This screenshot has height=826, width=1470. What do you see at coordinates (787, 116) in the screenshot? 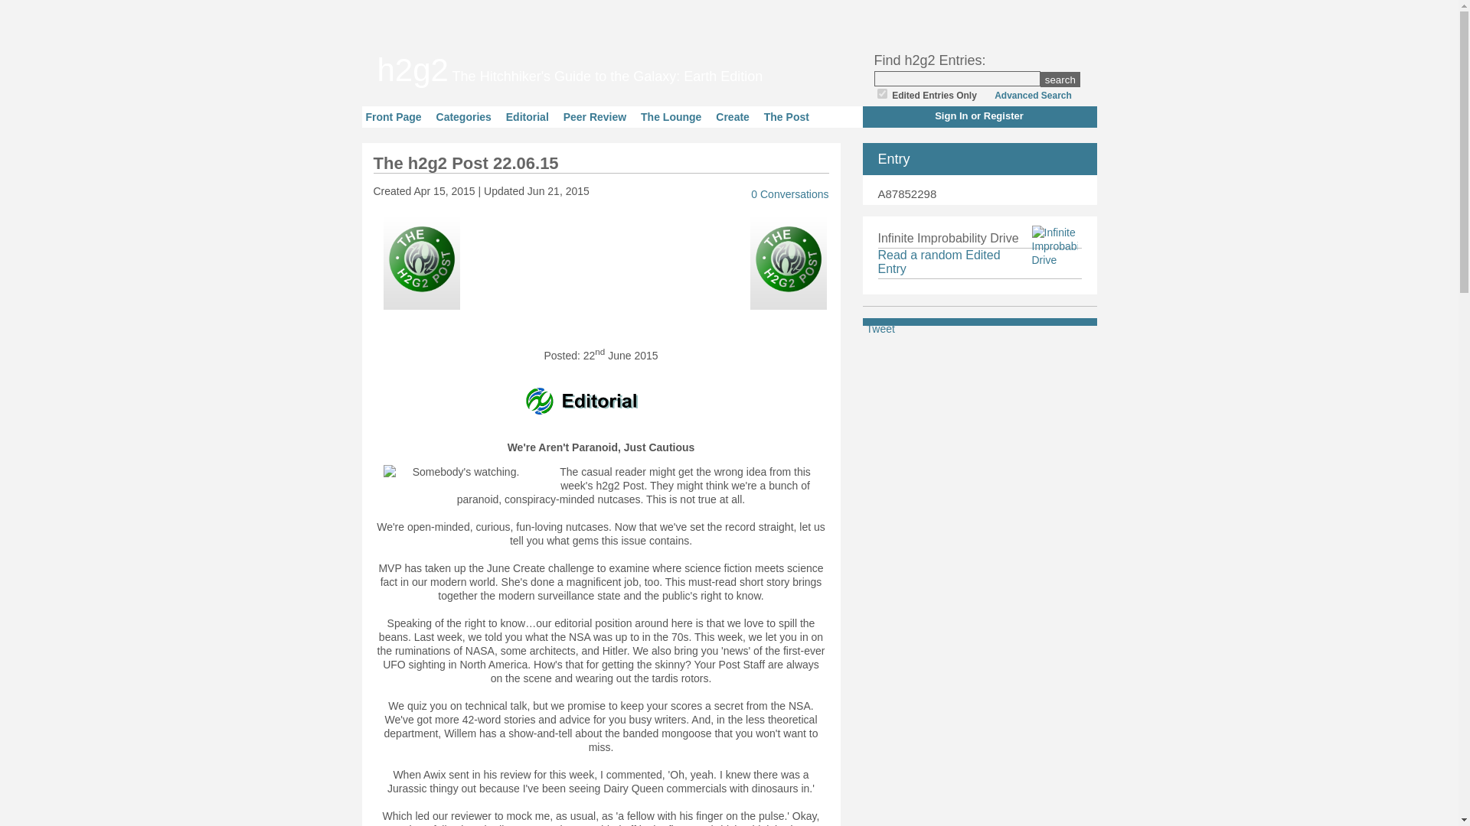
I see `The Post` at bounding box center [787, 116].